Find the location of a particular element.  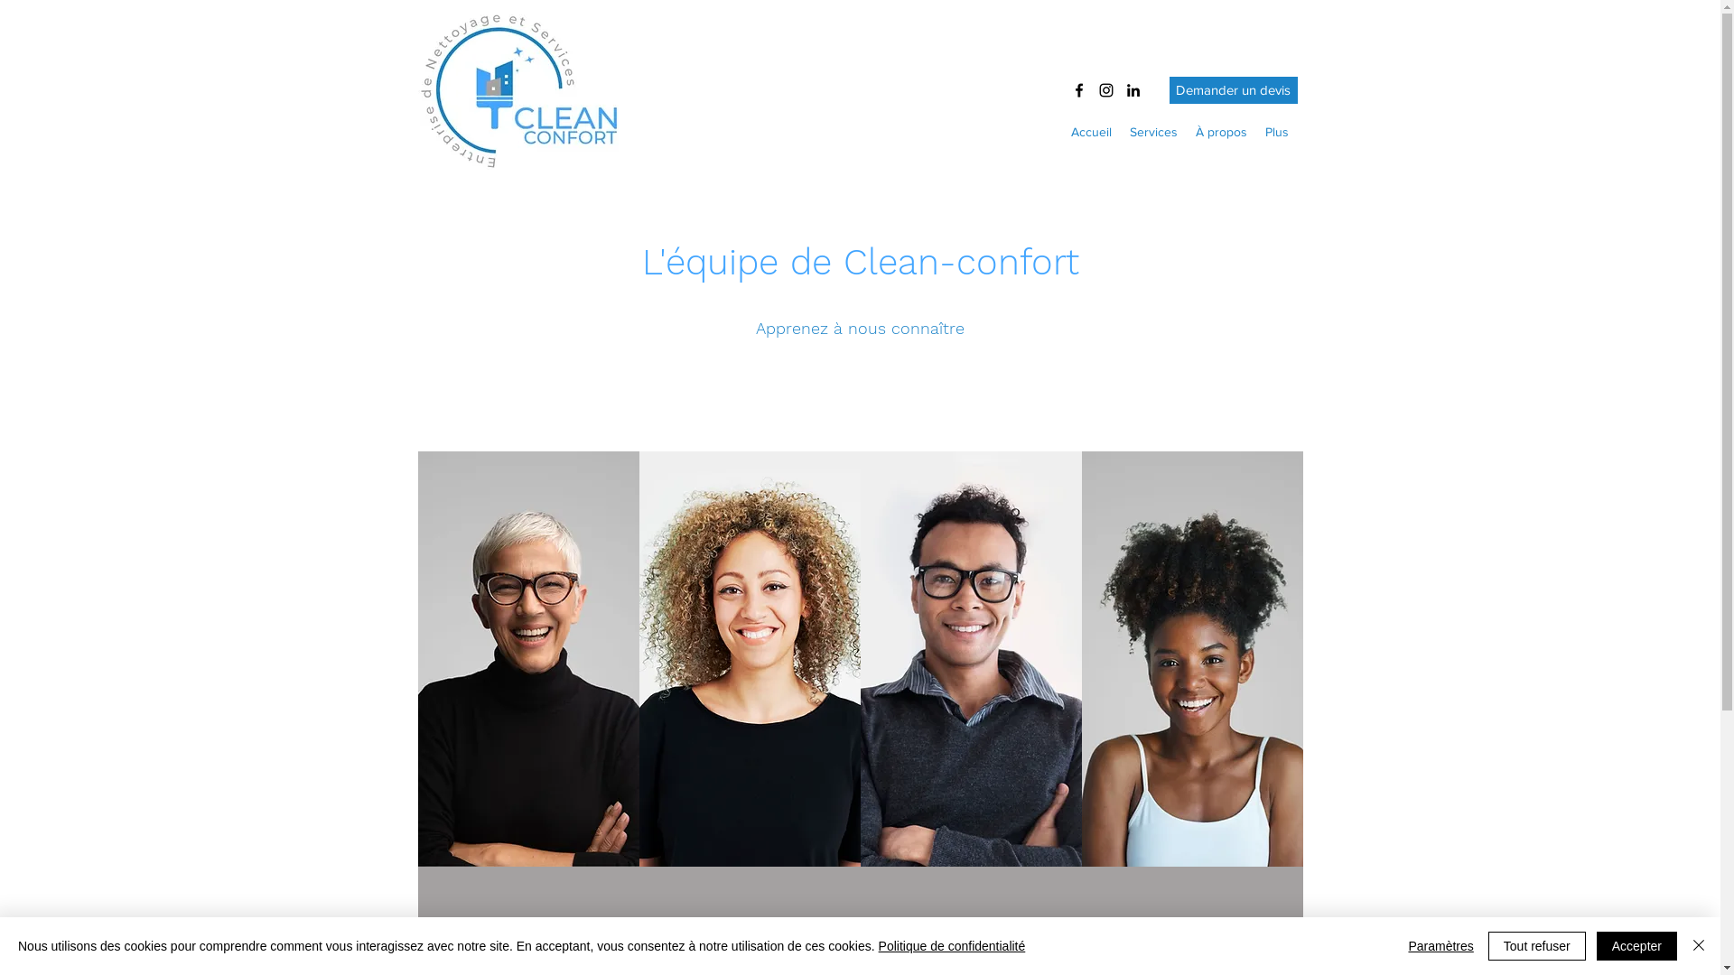

Services is located at coordinates (1152, 132).